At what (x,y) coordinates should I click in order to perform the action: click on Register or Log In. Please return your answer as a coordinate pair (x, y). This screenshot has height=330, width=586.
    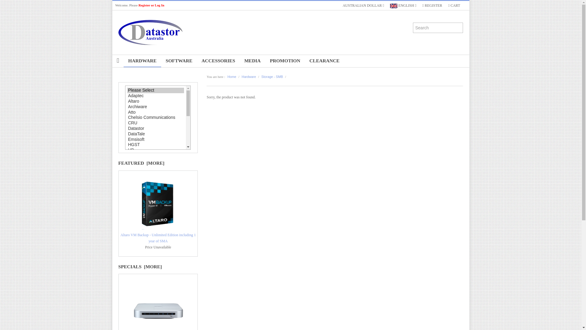
    Looking at the image, I should click on (151, 5).